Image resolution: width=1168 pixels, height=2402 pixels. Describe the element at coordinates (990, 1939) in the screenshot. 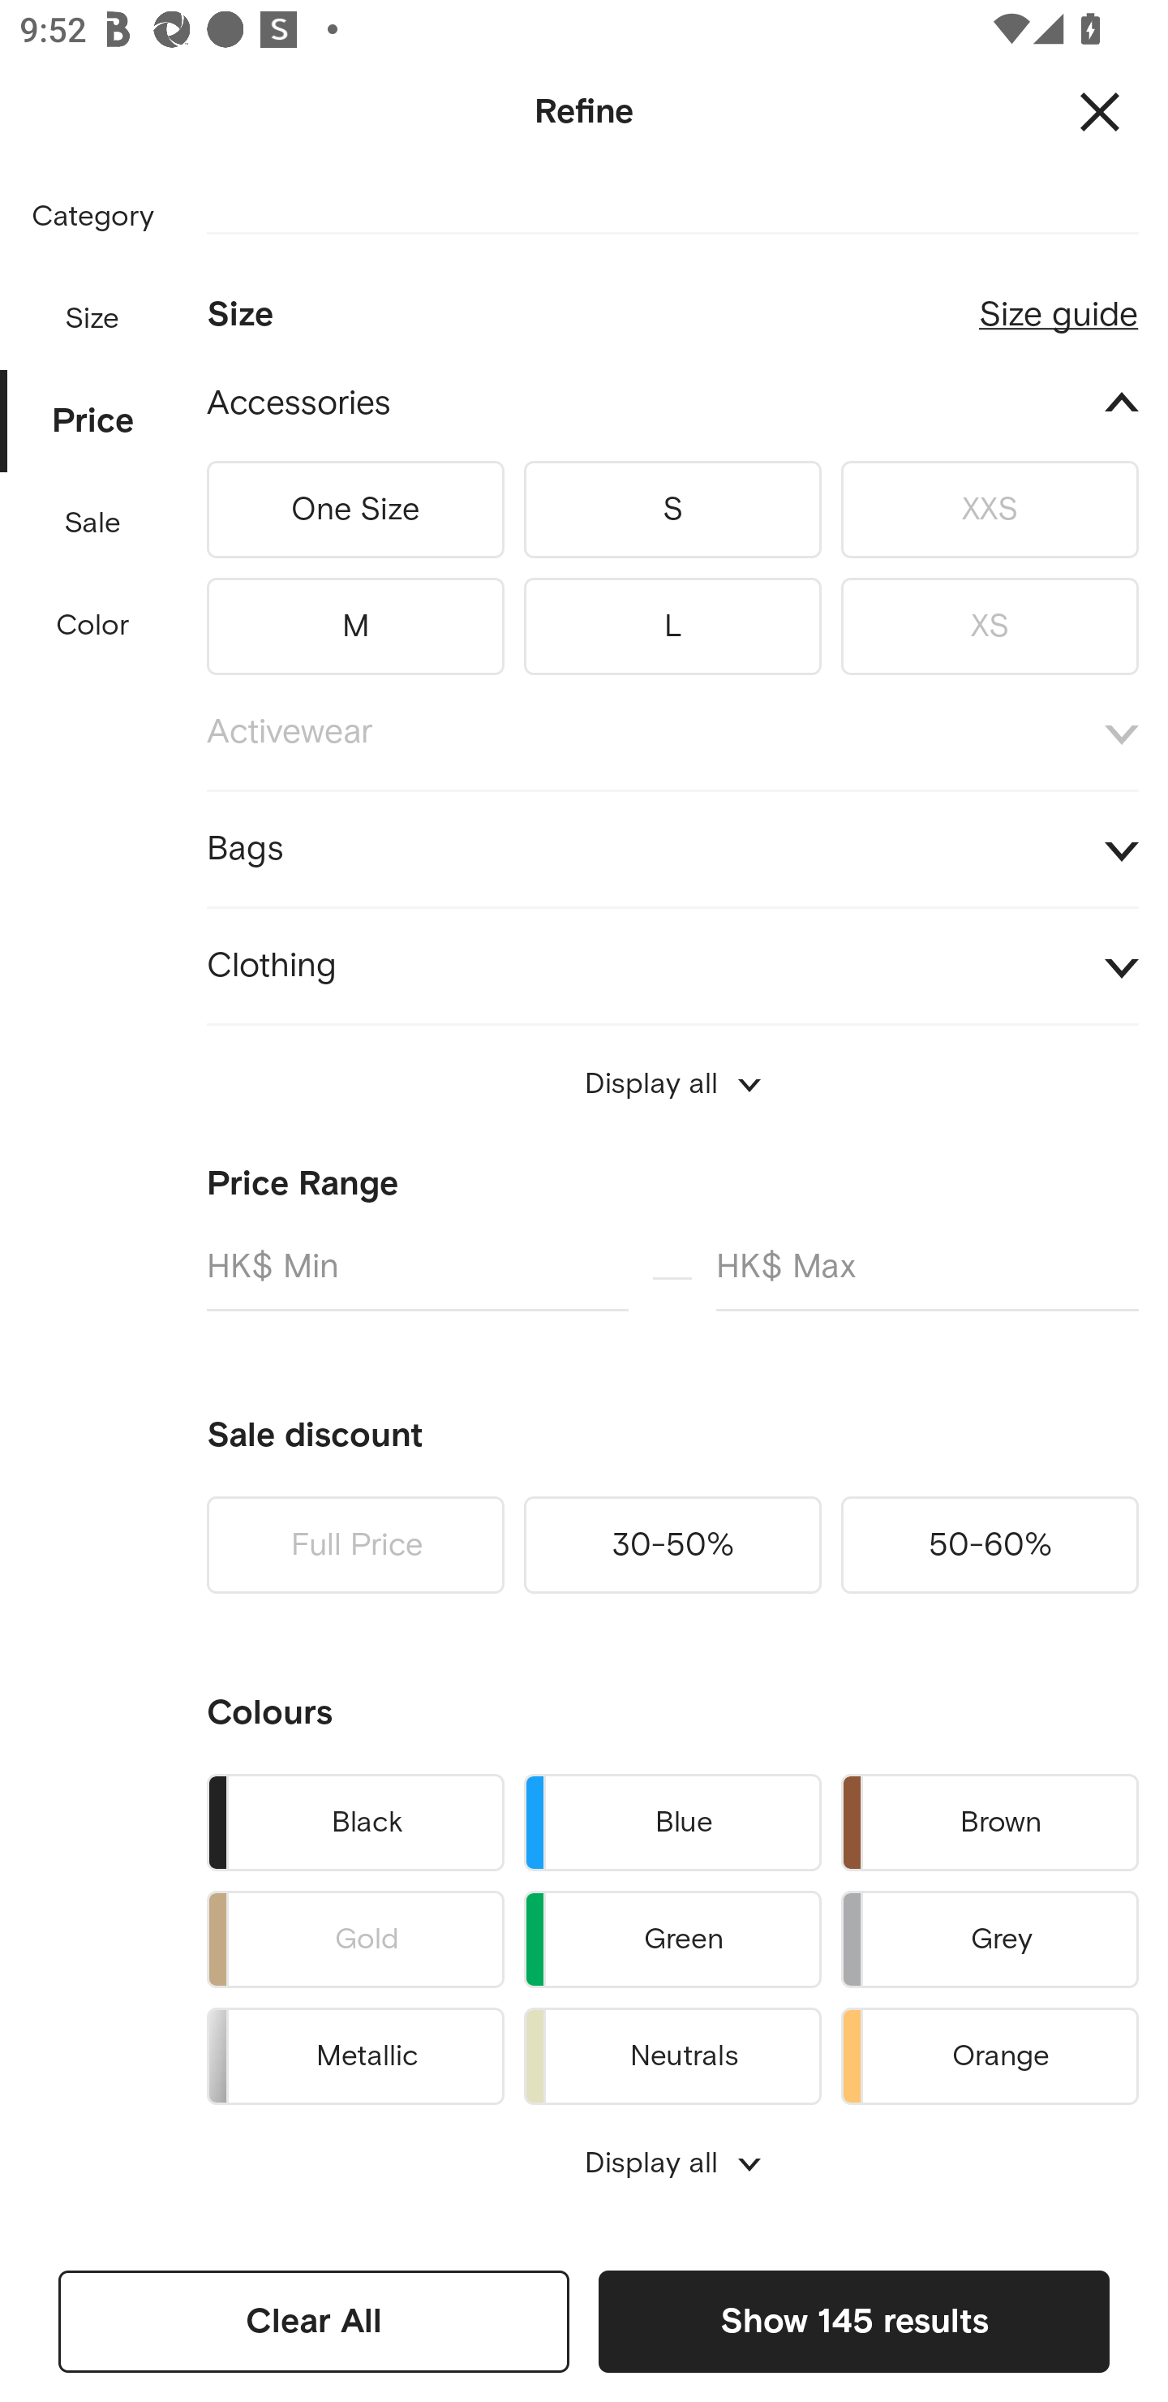

I see `Grey` at that location.